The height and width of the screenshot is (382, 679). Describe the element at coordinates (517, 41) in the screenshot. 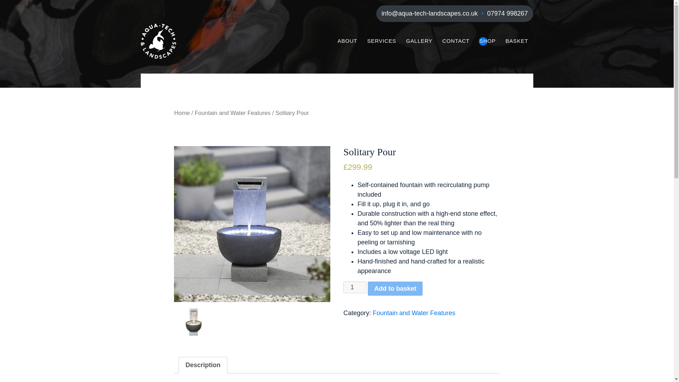

I see `BASKET` at that location.